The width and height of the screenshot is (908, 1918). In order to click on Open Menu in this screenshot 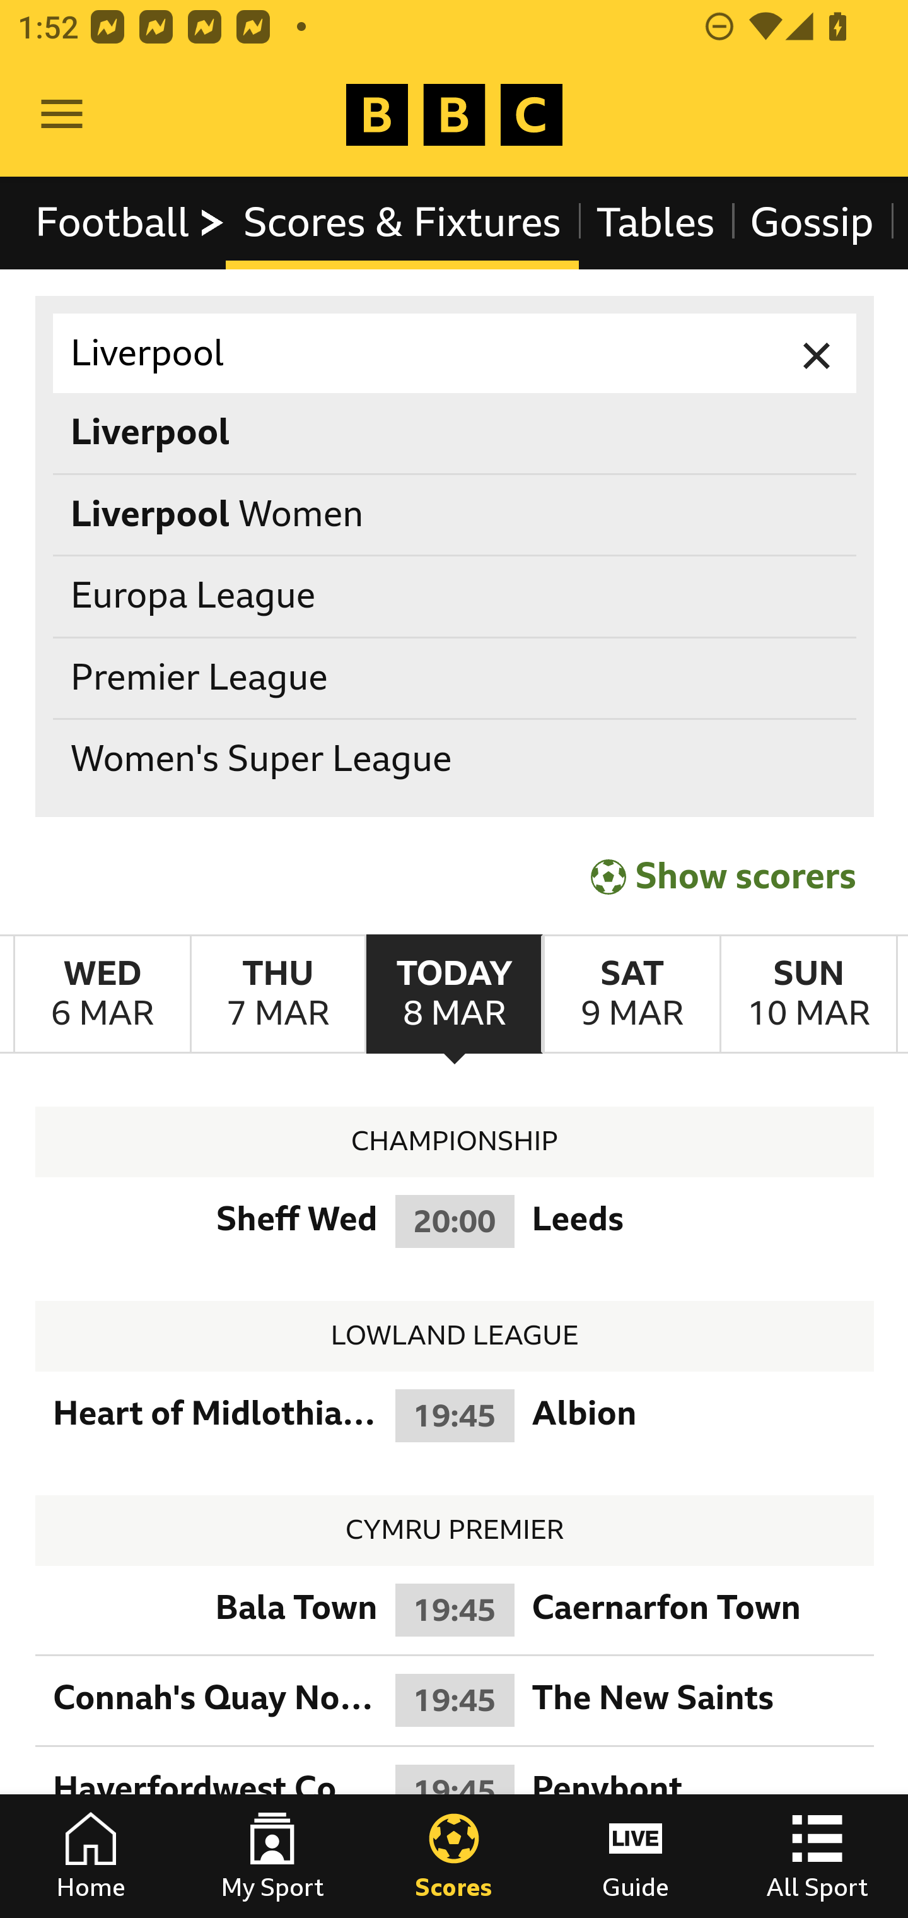, I will do `click(62, 115)`.